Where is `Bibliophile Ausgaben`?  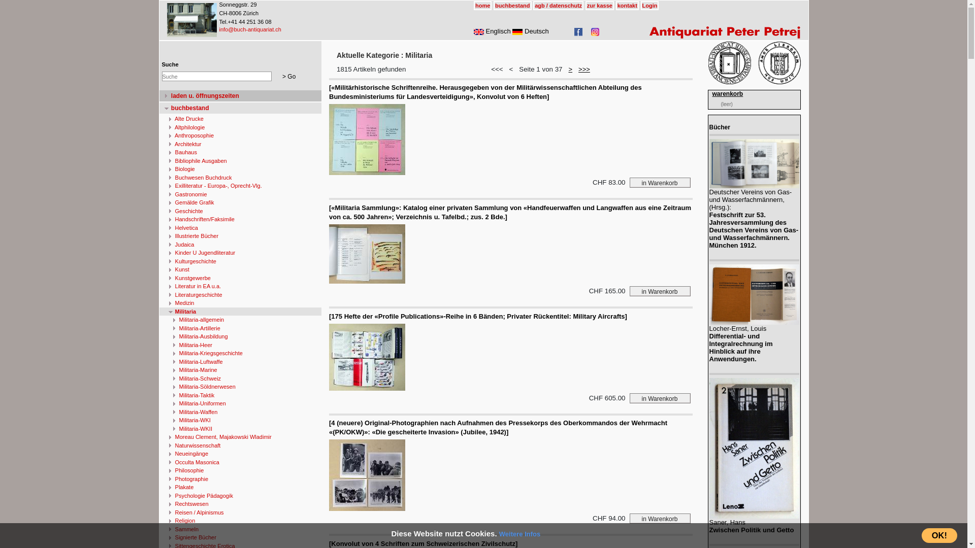
Bibliophile Ausgaben is located at coordinates (241, 161).